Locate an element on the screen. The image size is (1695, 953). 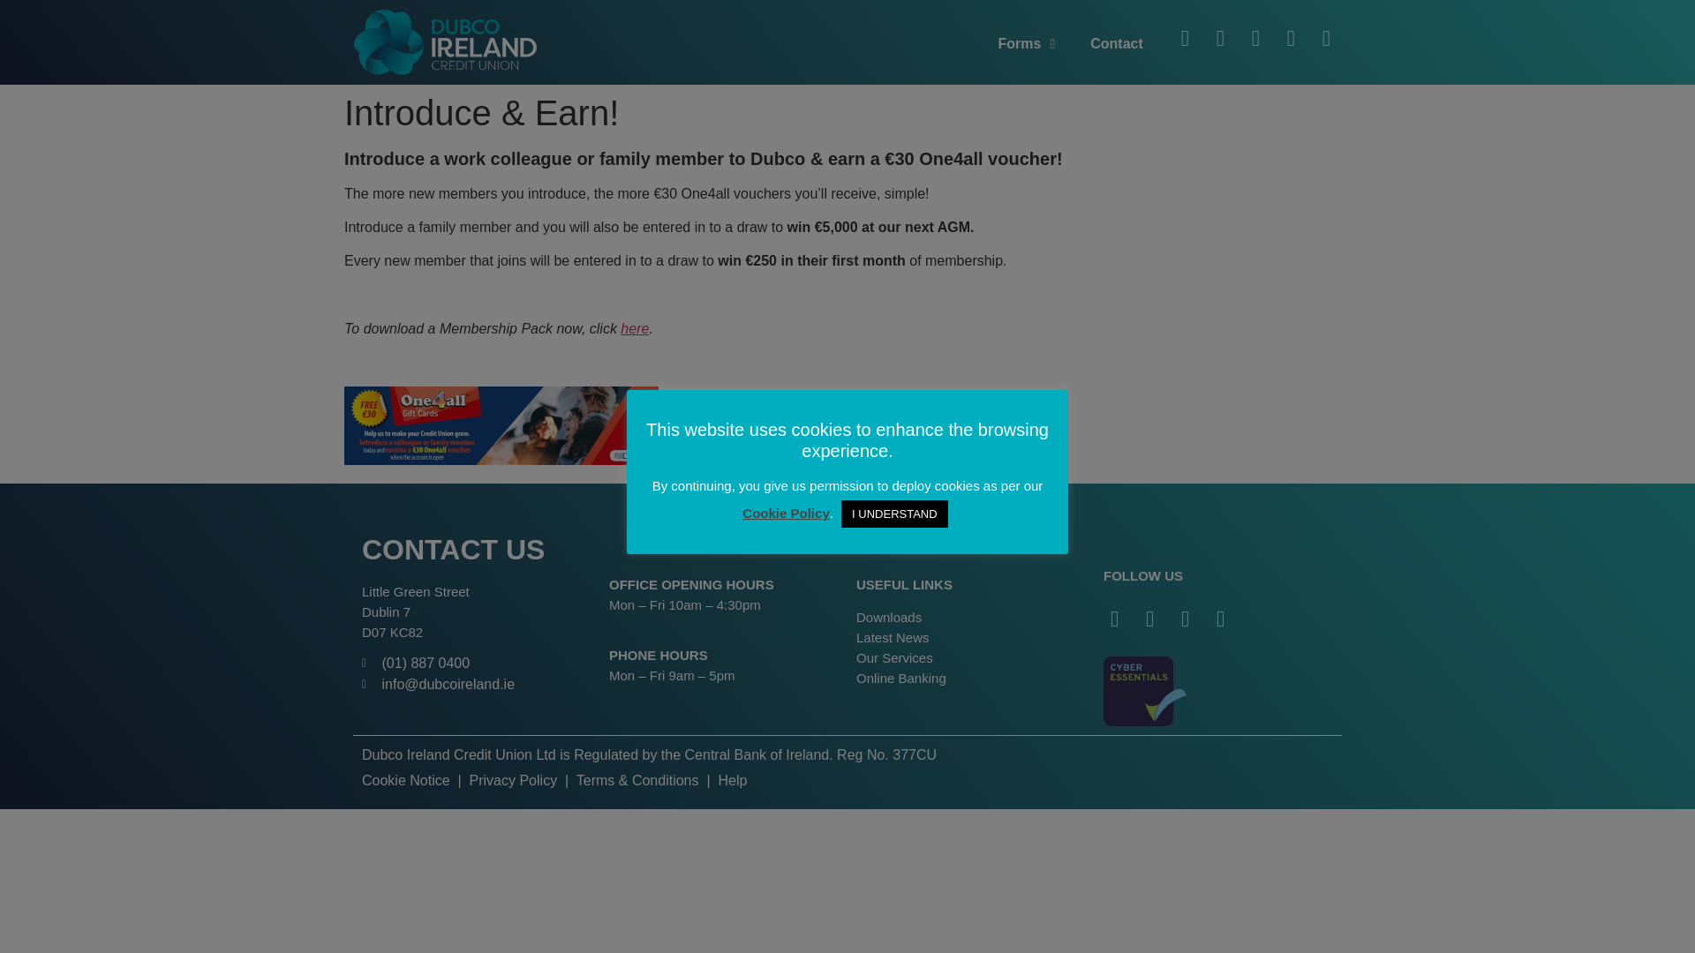
Cookie Notice  is located at coordinates (408, 780).